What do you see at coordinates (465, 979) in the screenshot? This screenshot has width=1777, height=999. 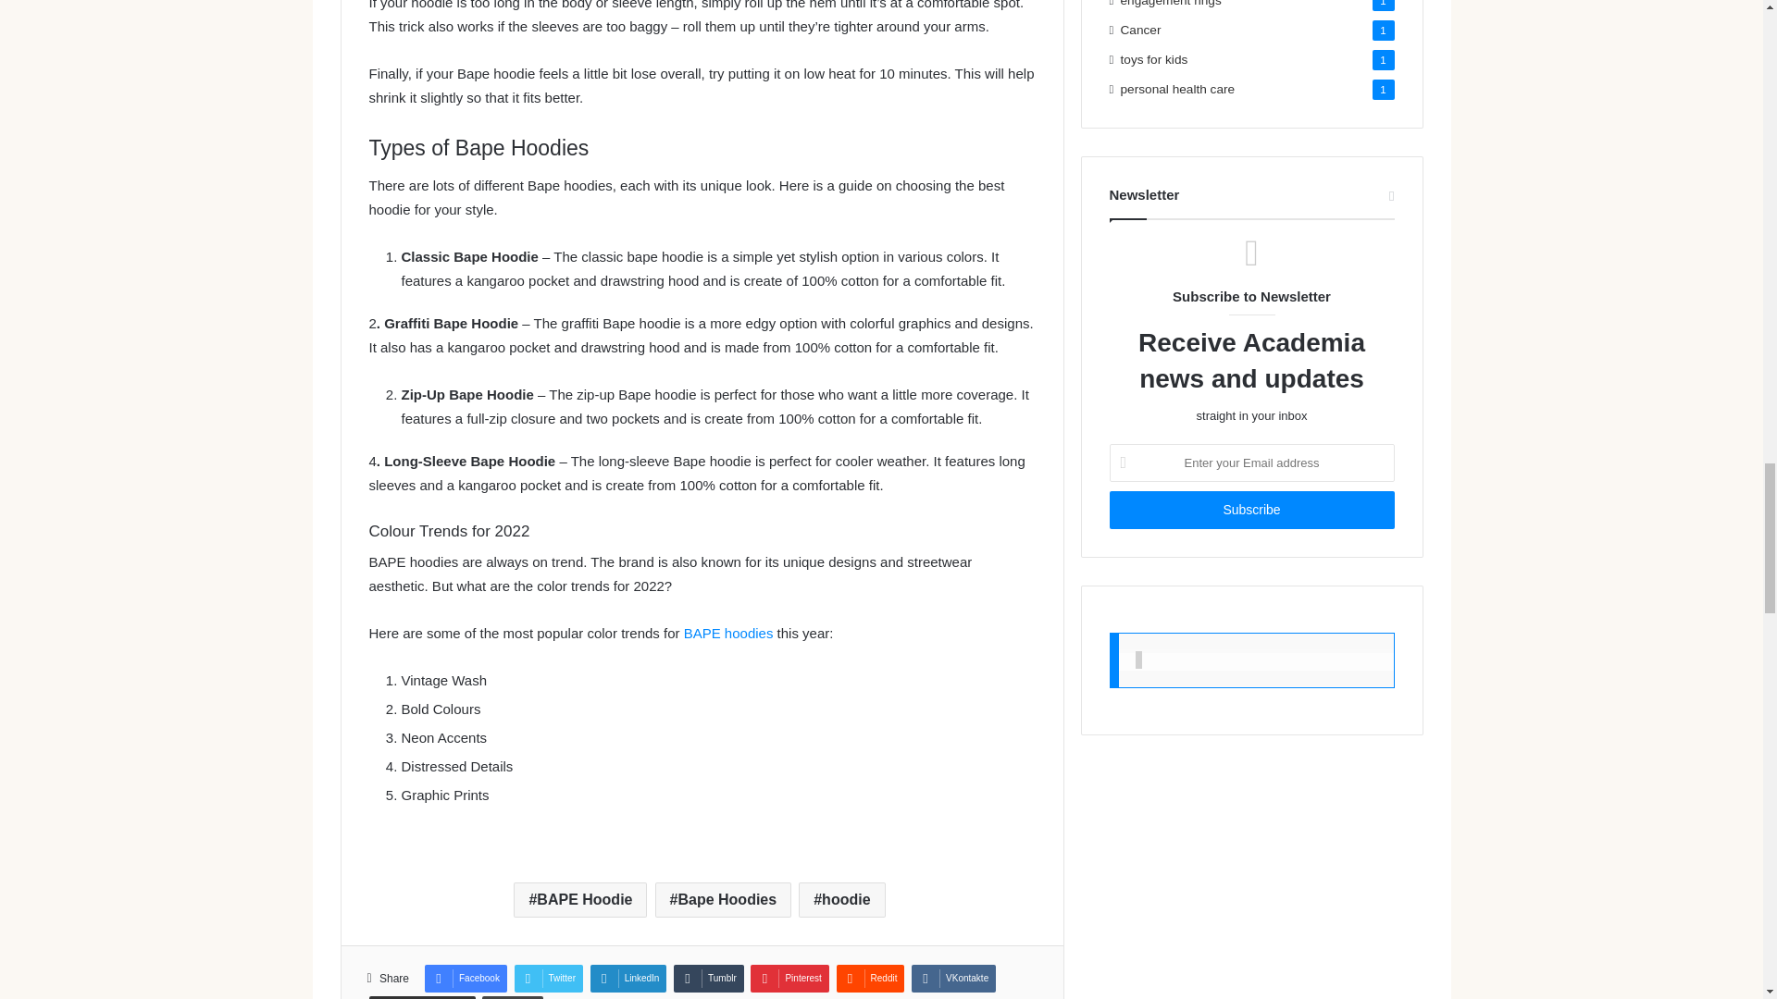 I see `Facebook` at bounding box center [465, 979].